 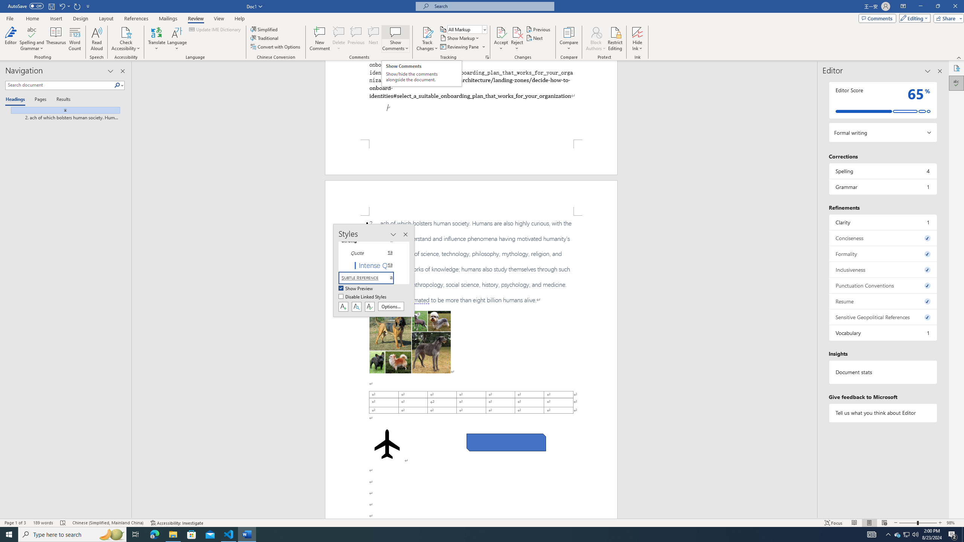 What do you see at coordinates (395, 32) in the screenshot?
I see `Show Comments` at bounding box center [395, 32].